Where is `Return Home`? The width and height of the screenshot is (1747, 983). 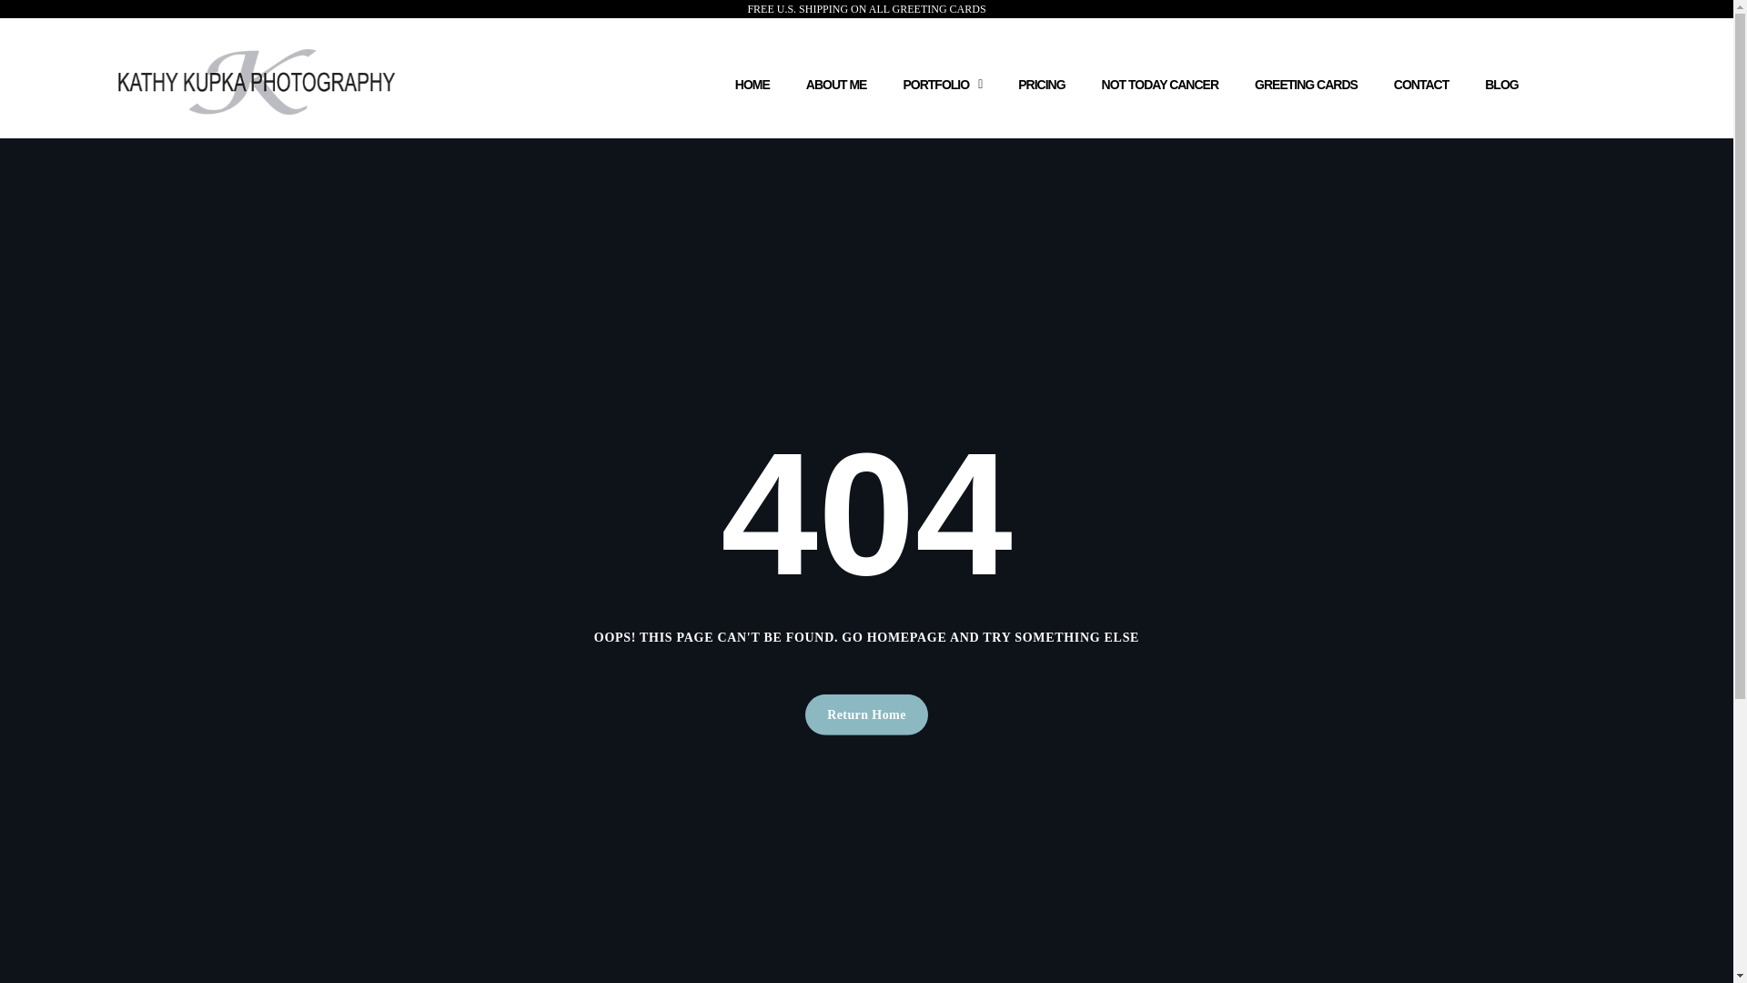 Return Home is located at coordinates (866, 714).